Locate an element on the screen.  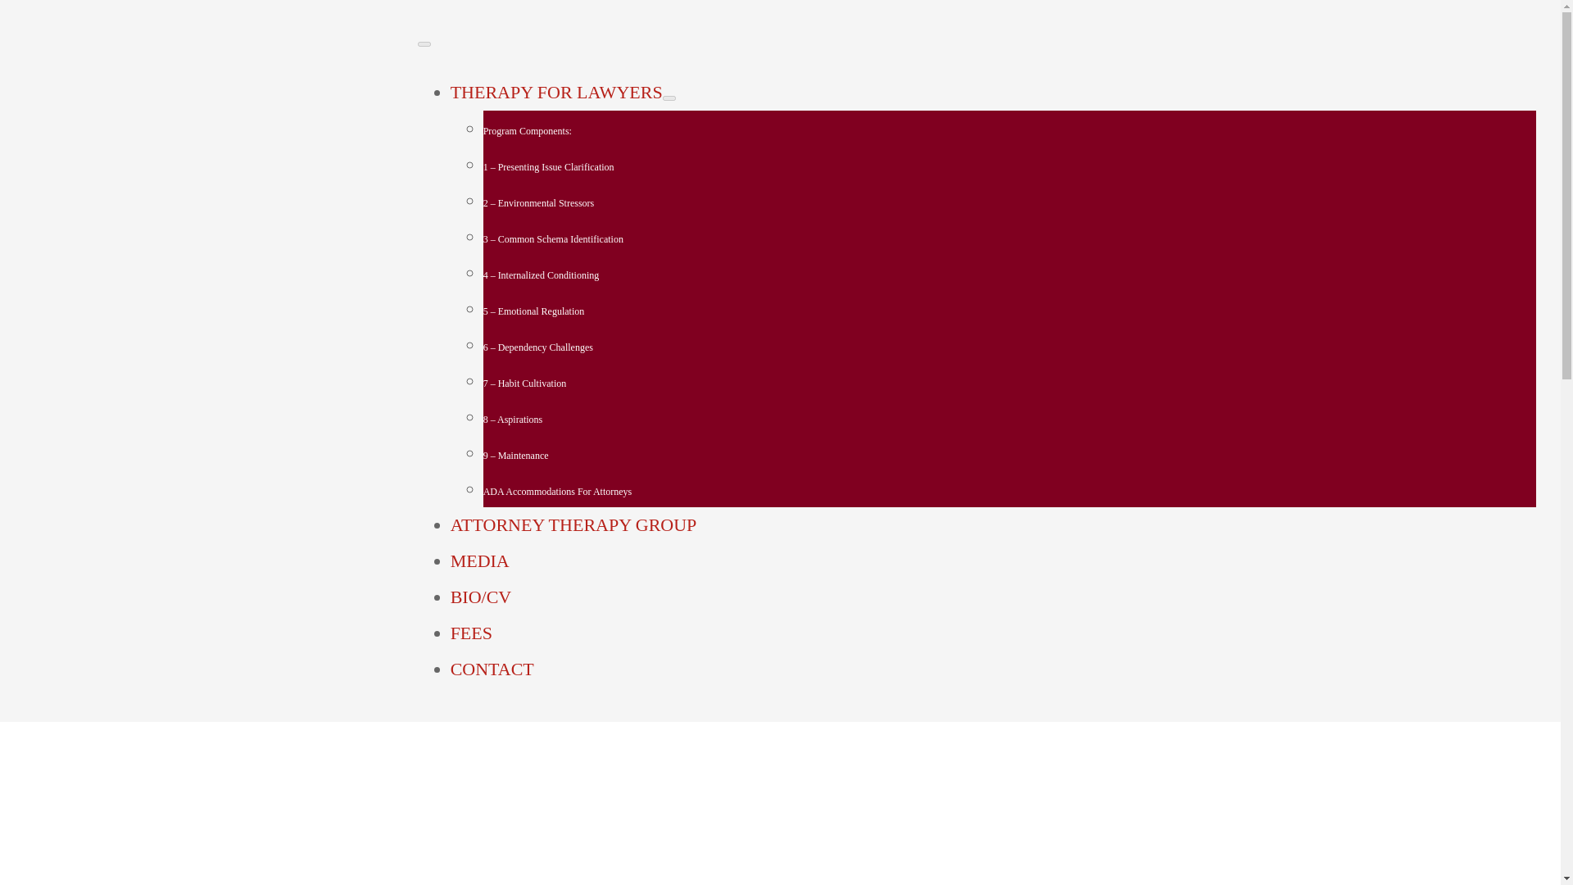
CONTACT is located at coordinates (492, 669).